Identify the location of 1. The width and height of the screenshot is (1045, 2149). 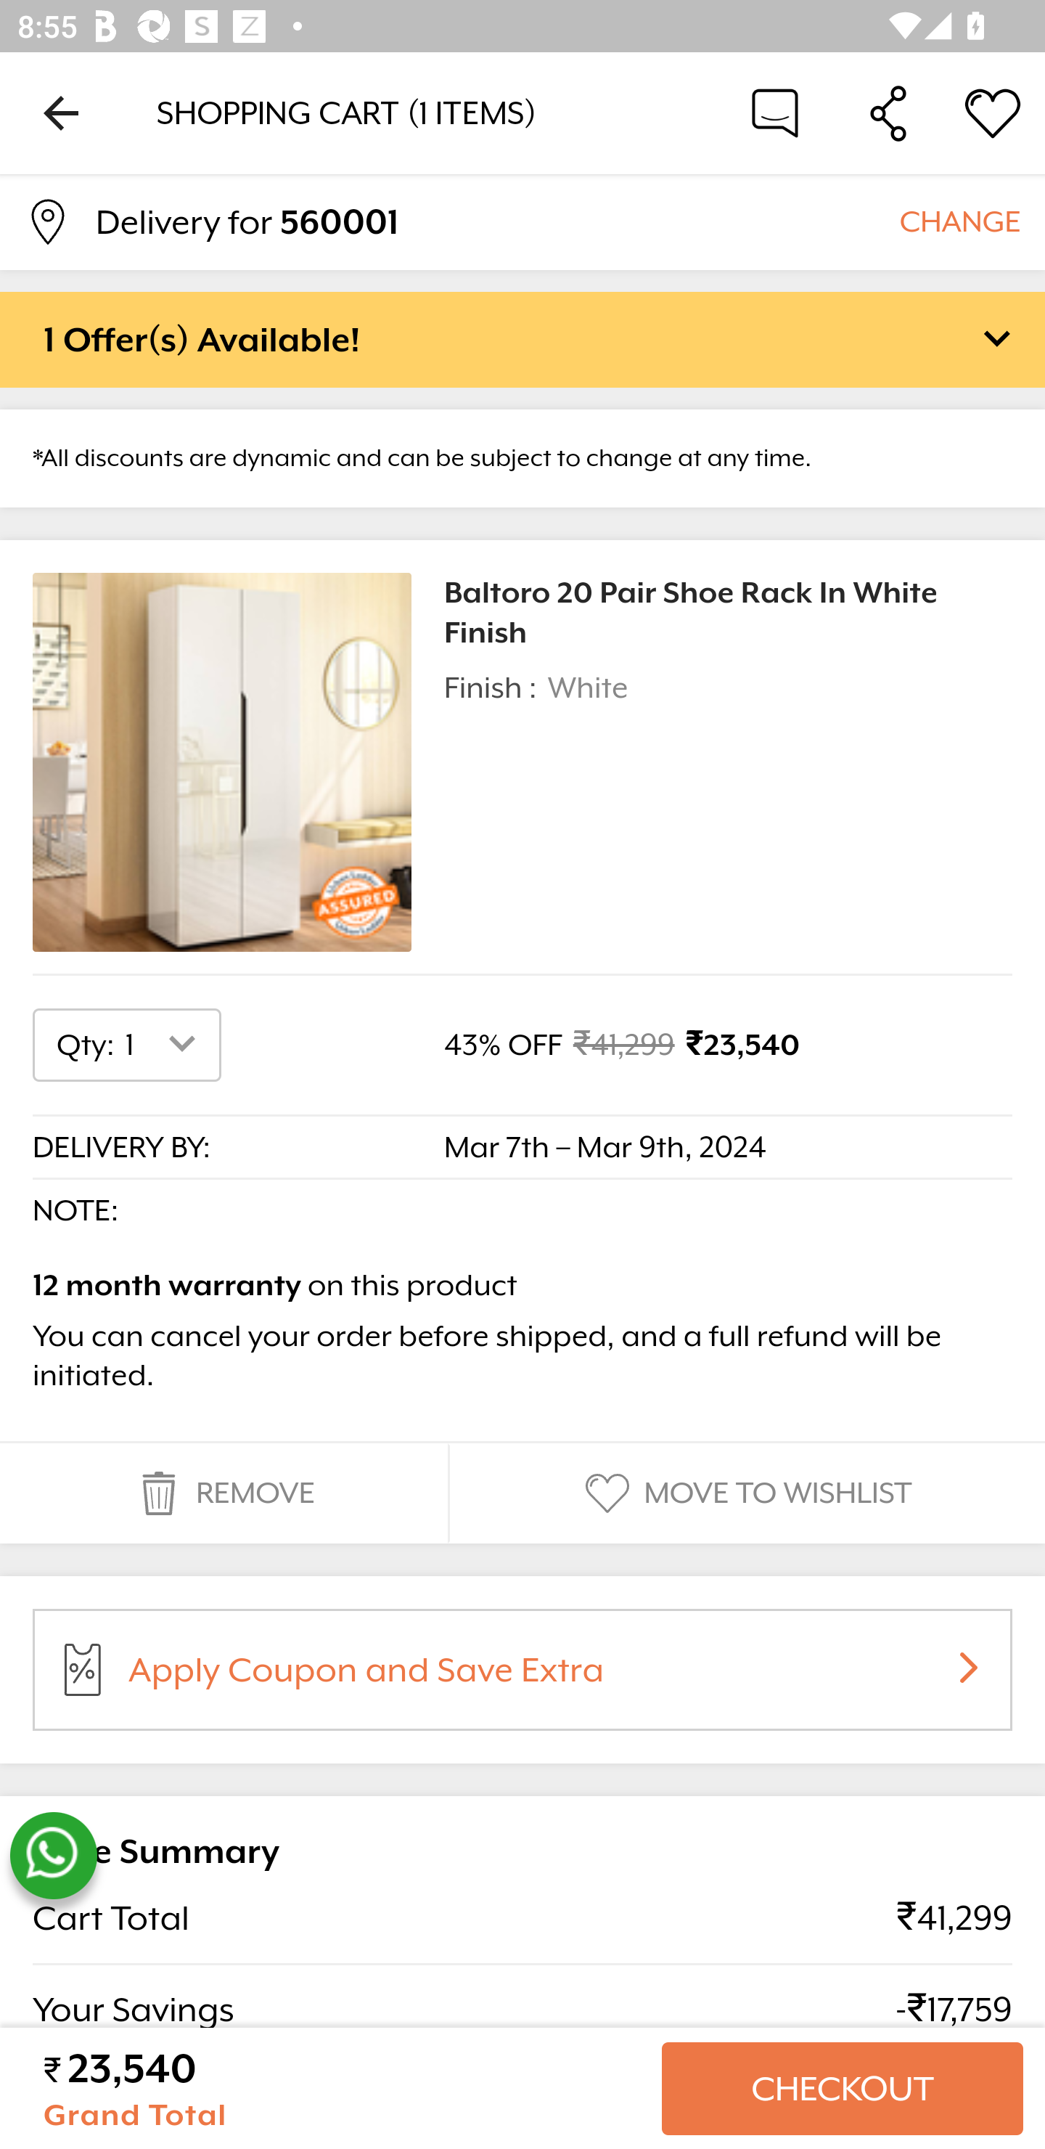
(165, 1044).